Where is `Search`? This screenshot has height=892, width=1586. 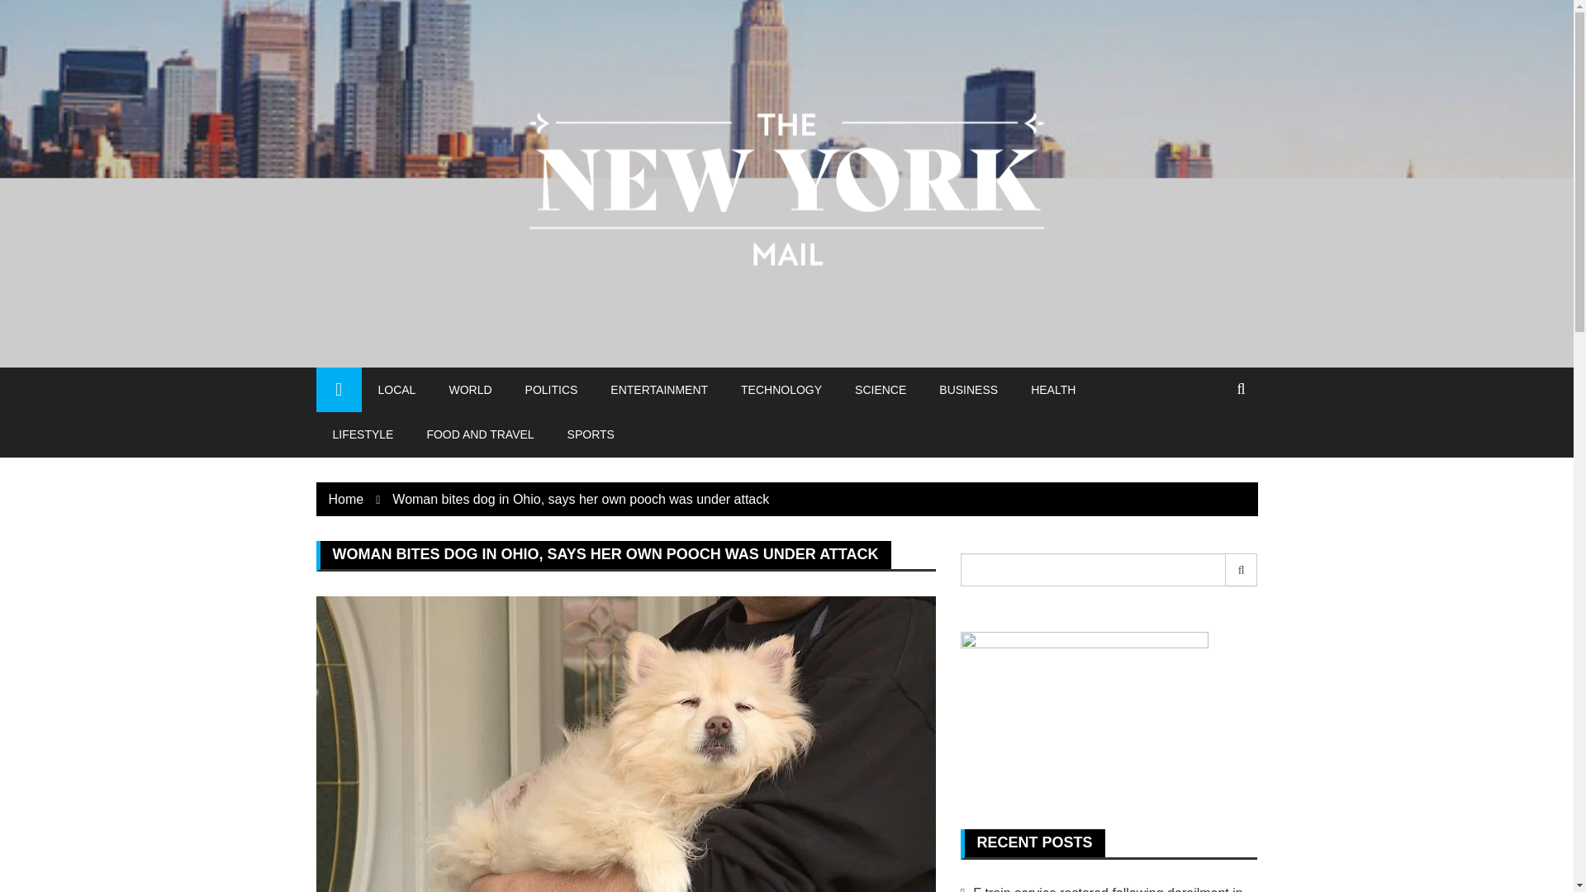 Search is located at coordinates (1242, 569).